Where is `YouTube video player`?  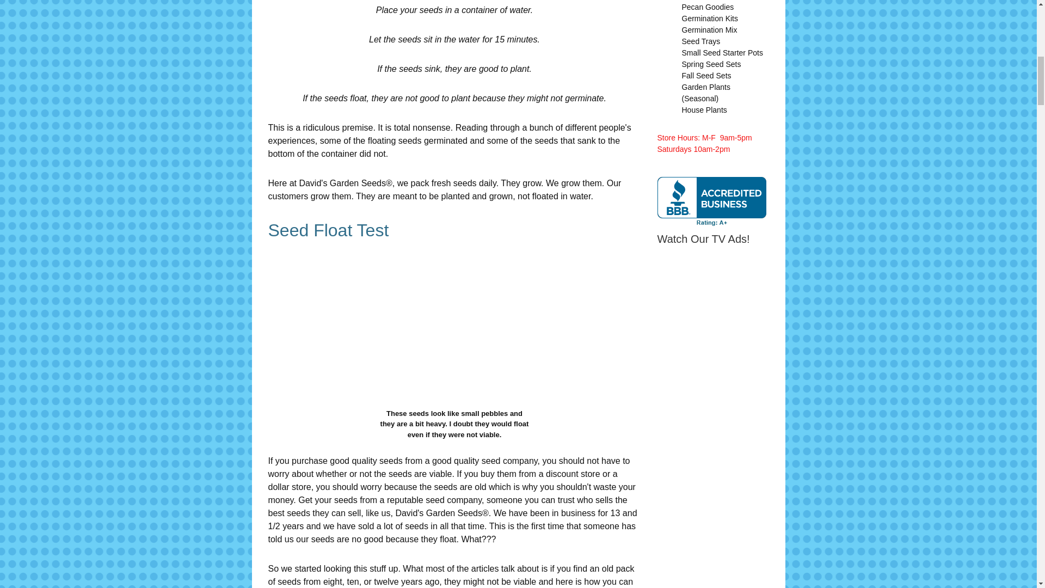
YouTube video player is located at coordinates (810, 338).